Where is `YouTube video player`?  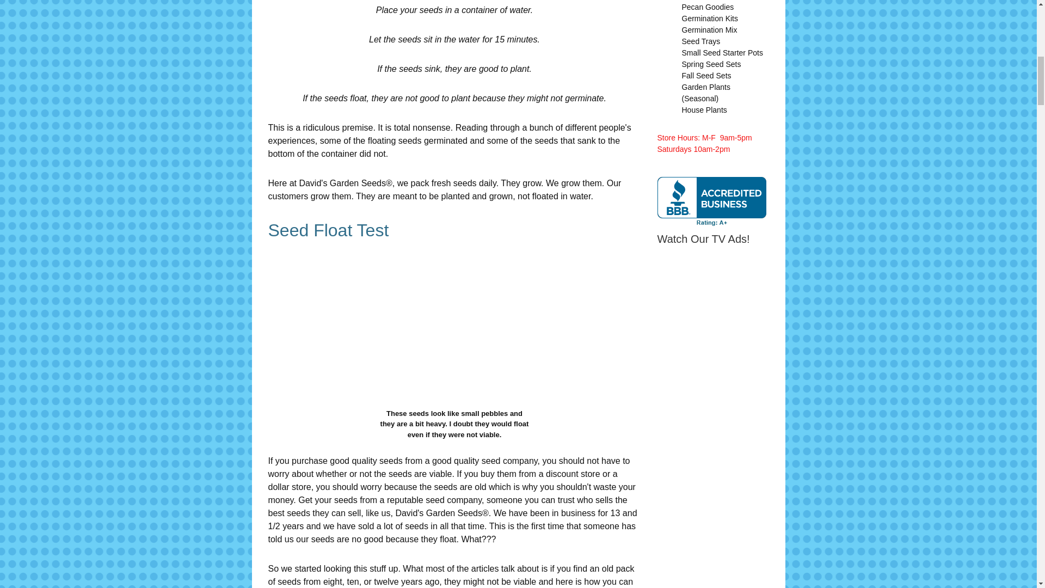
YouTube video player is located at coordinates (810, 338).